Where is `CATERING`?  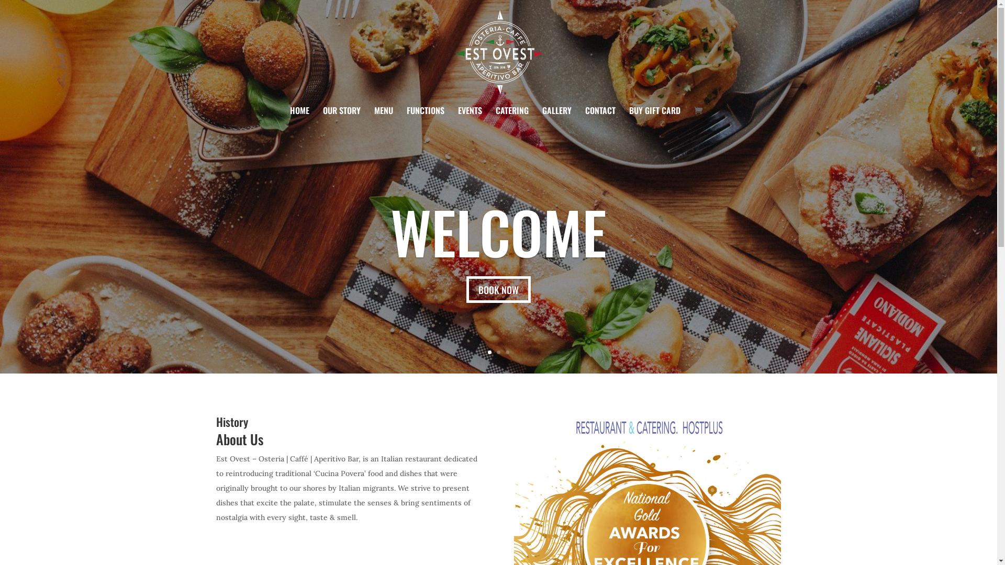 CATERING is located at coordinates (512, 120).